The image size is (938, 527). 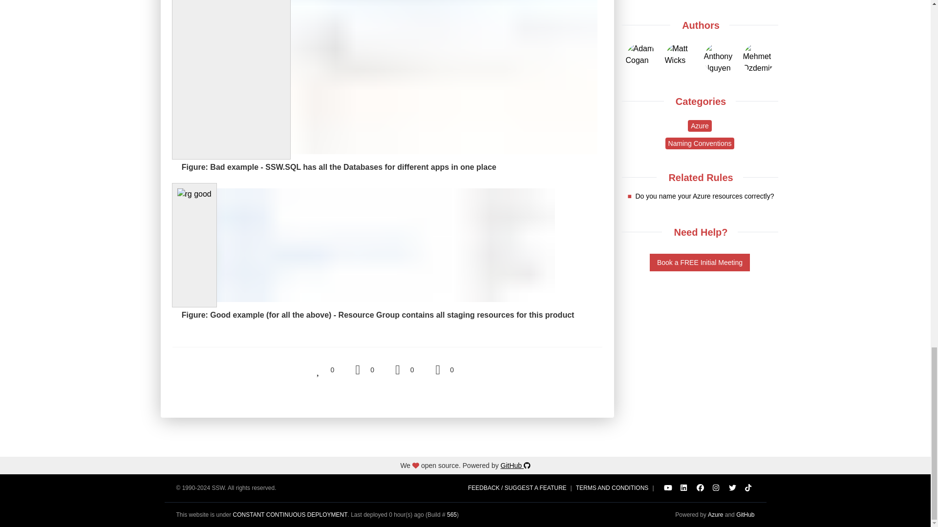 I want to click on SSW on LinkedIn, so click(x=684, y=488).